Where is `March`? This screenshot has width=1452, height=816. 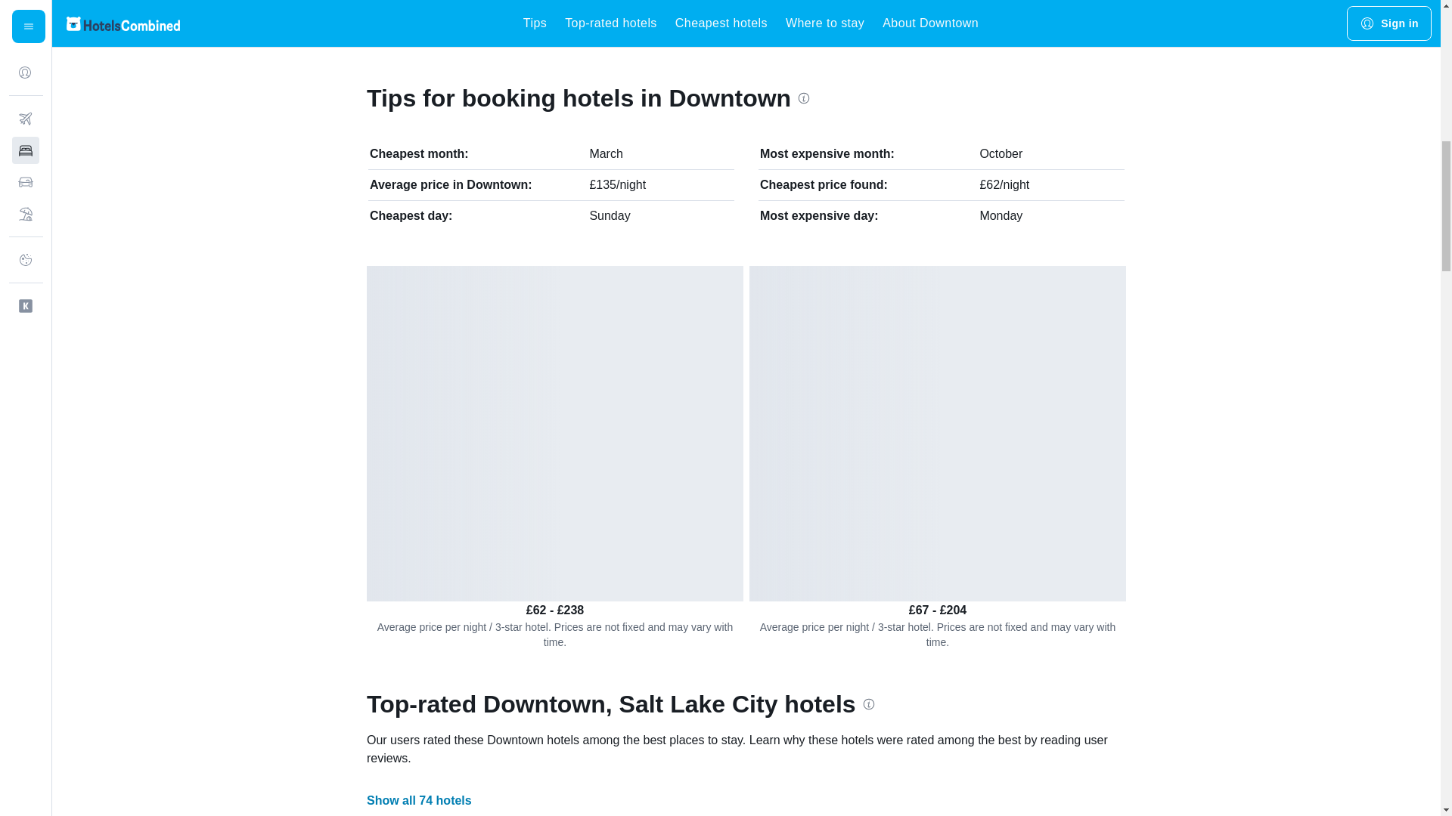 March is located at coordinates (606, 153).